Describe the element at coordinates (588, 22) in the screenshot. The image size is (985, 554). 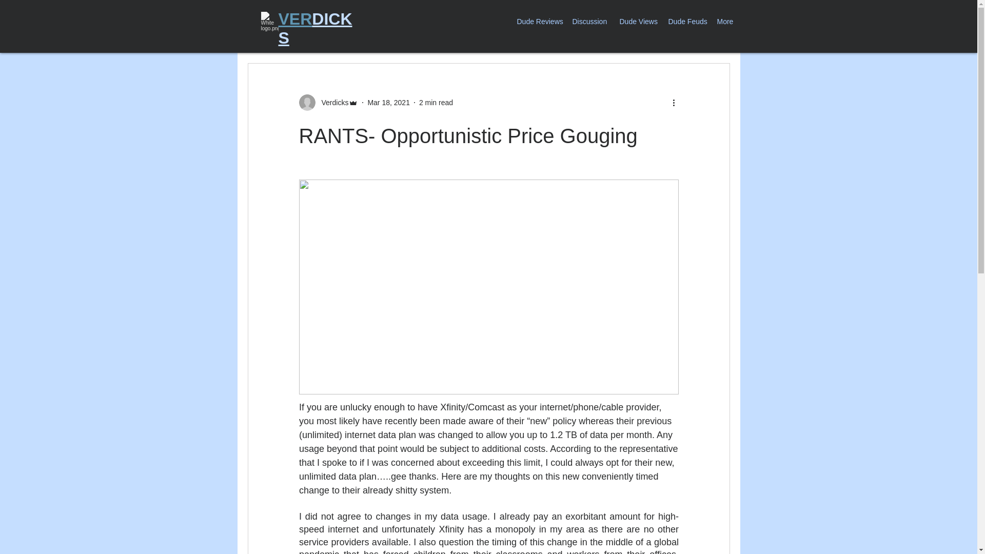
I see `Discussion` at that location.